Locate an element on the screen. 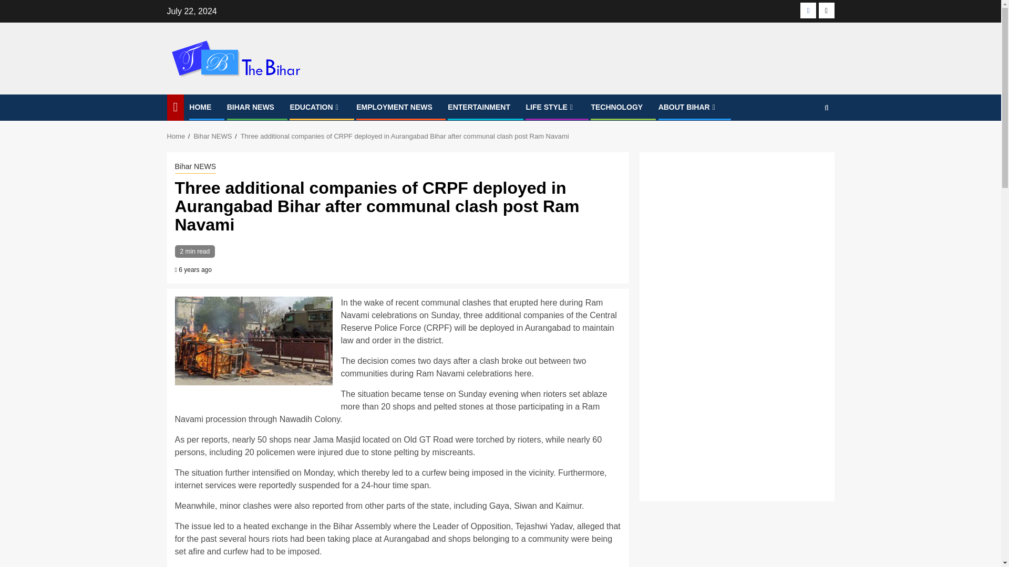 Image resolution: width=1009 pixels, height=567 pixels. ABOUT BIHAR is located at coordinates (688, 107).